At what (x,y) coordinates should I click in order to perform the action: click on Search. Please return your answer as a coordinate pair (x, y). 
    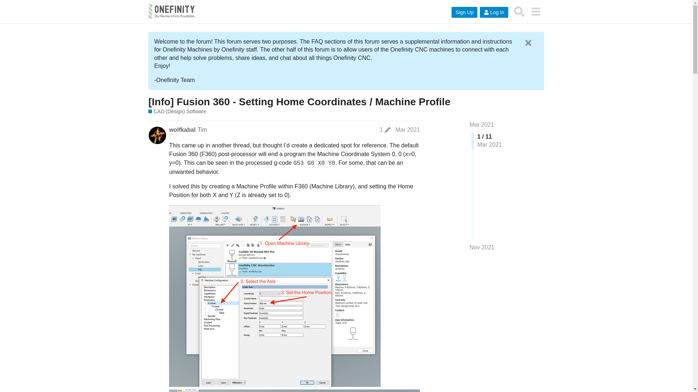
    Looking at the image, I should click on (519, 11).